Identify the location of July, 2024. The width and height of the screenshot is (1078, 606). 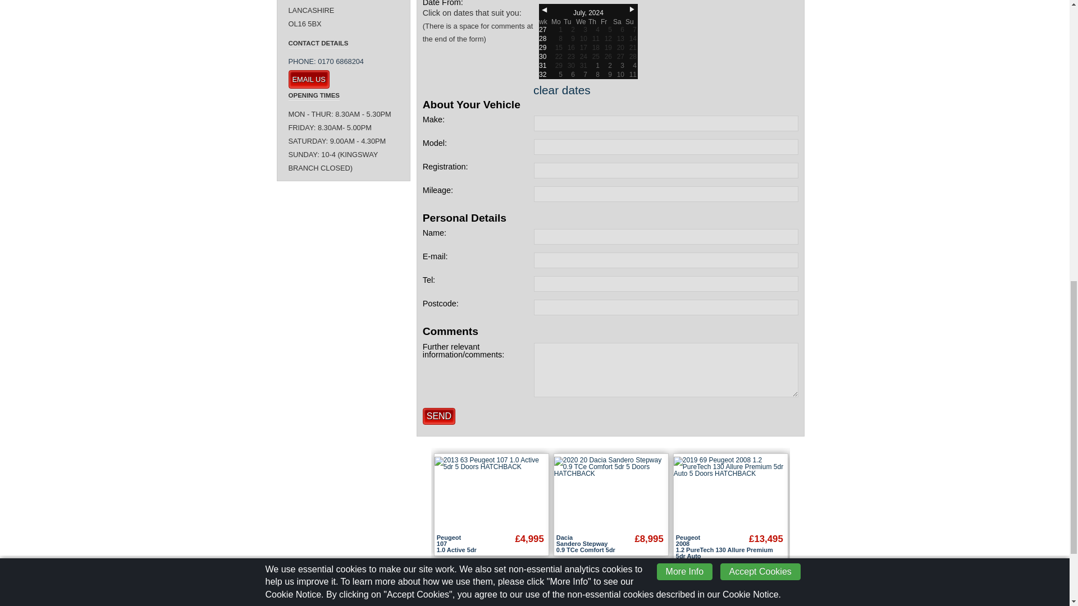
(588, 12).